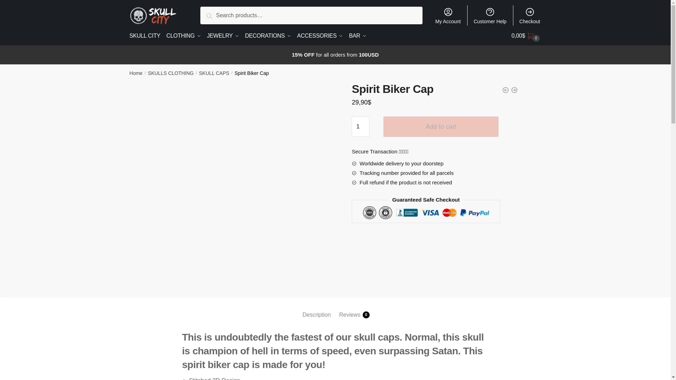  I want to click on Skip to content, so click(18, 4).